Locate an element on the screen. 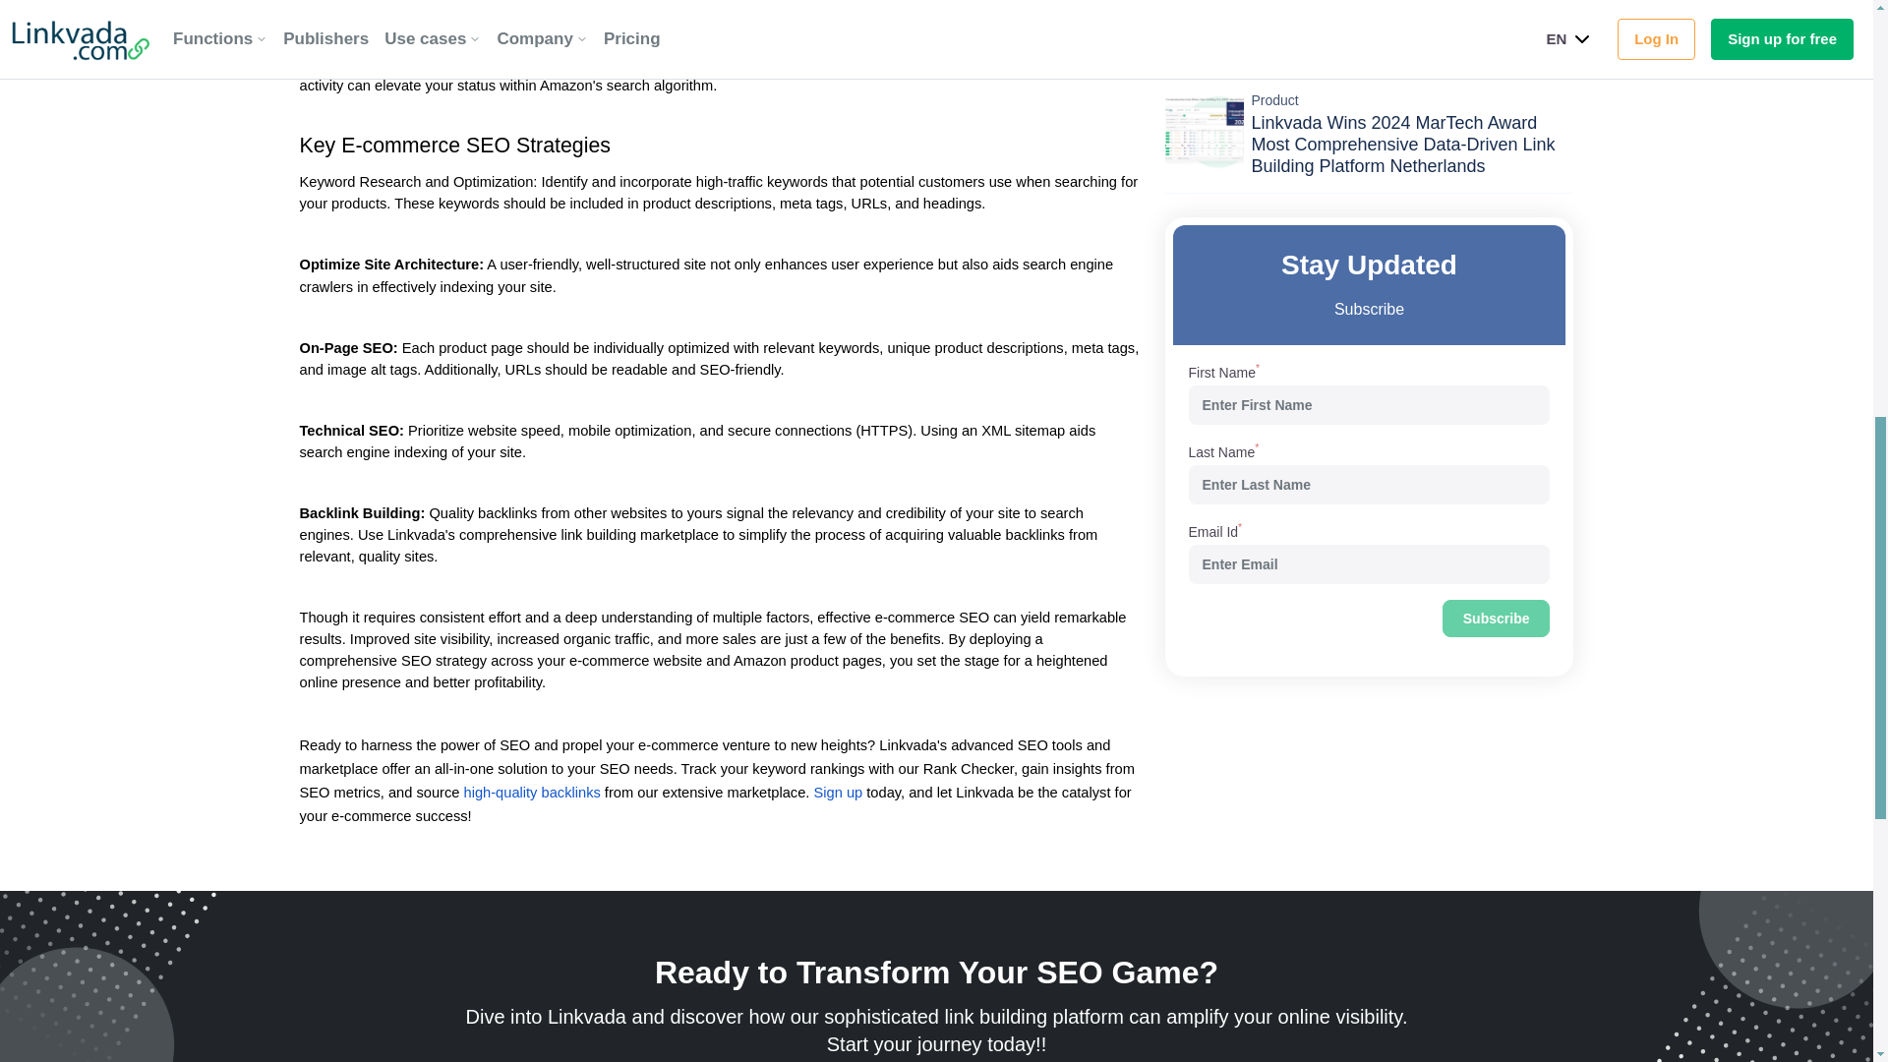  Sign up is located at coordinates (838, 791).